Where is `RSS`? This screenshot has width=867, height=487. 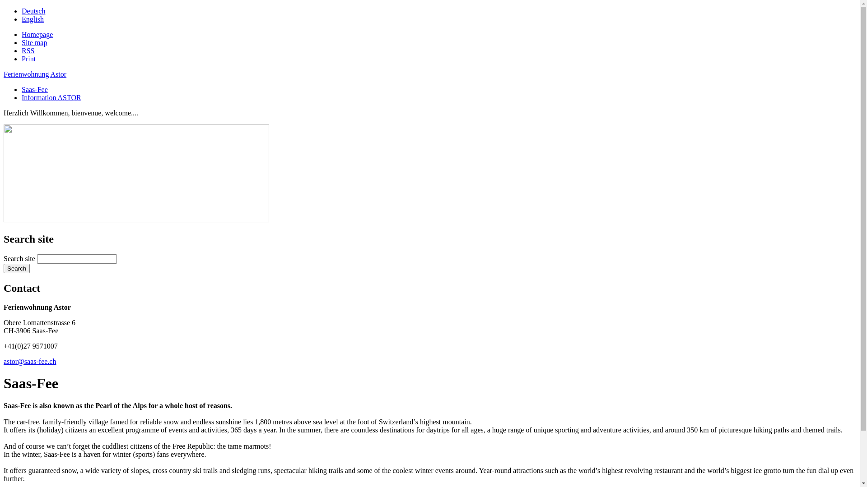
RSS is located at coordinates (28, 51).